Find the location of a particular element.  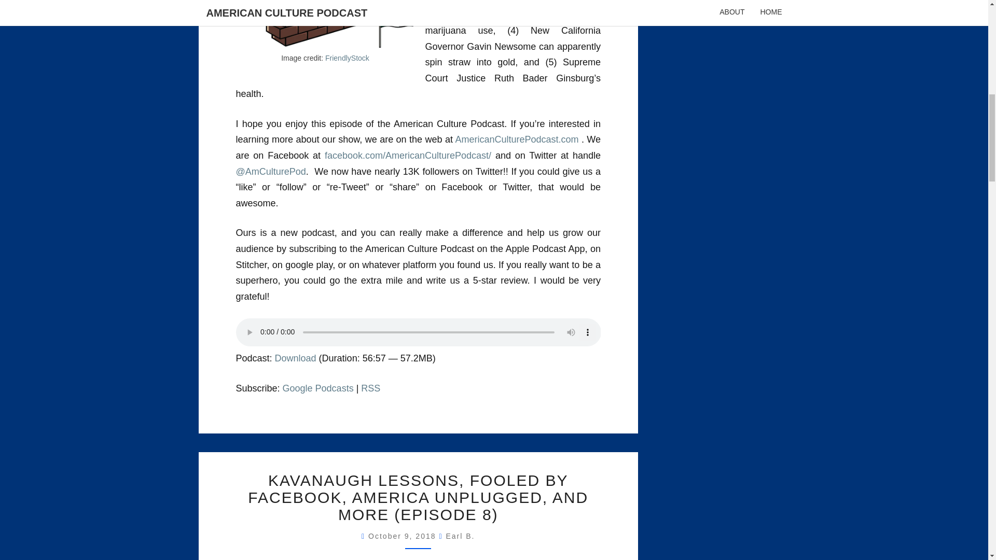

Google Podcasts is located at coordinates (318, 388).